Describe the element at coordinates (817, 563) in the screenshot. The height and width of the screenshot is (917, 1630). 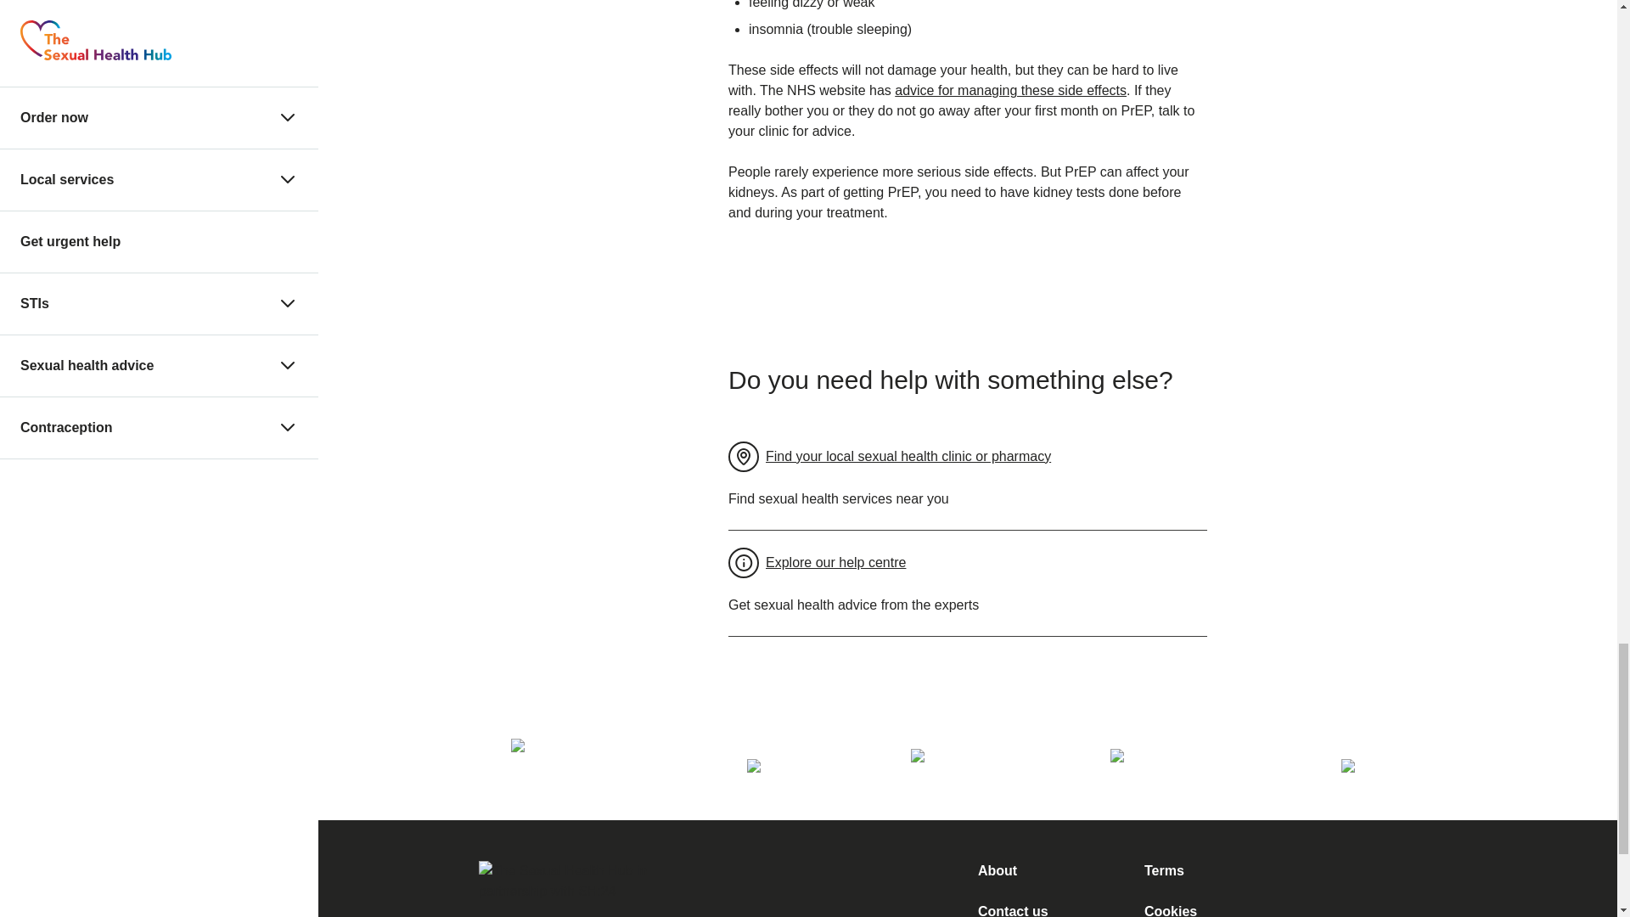
I see `Explore our help centre` at that location.